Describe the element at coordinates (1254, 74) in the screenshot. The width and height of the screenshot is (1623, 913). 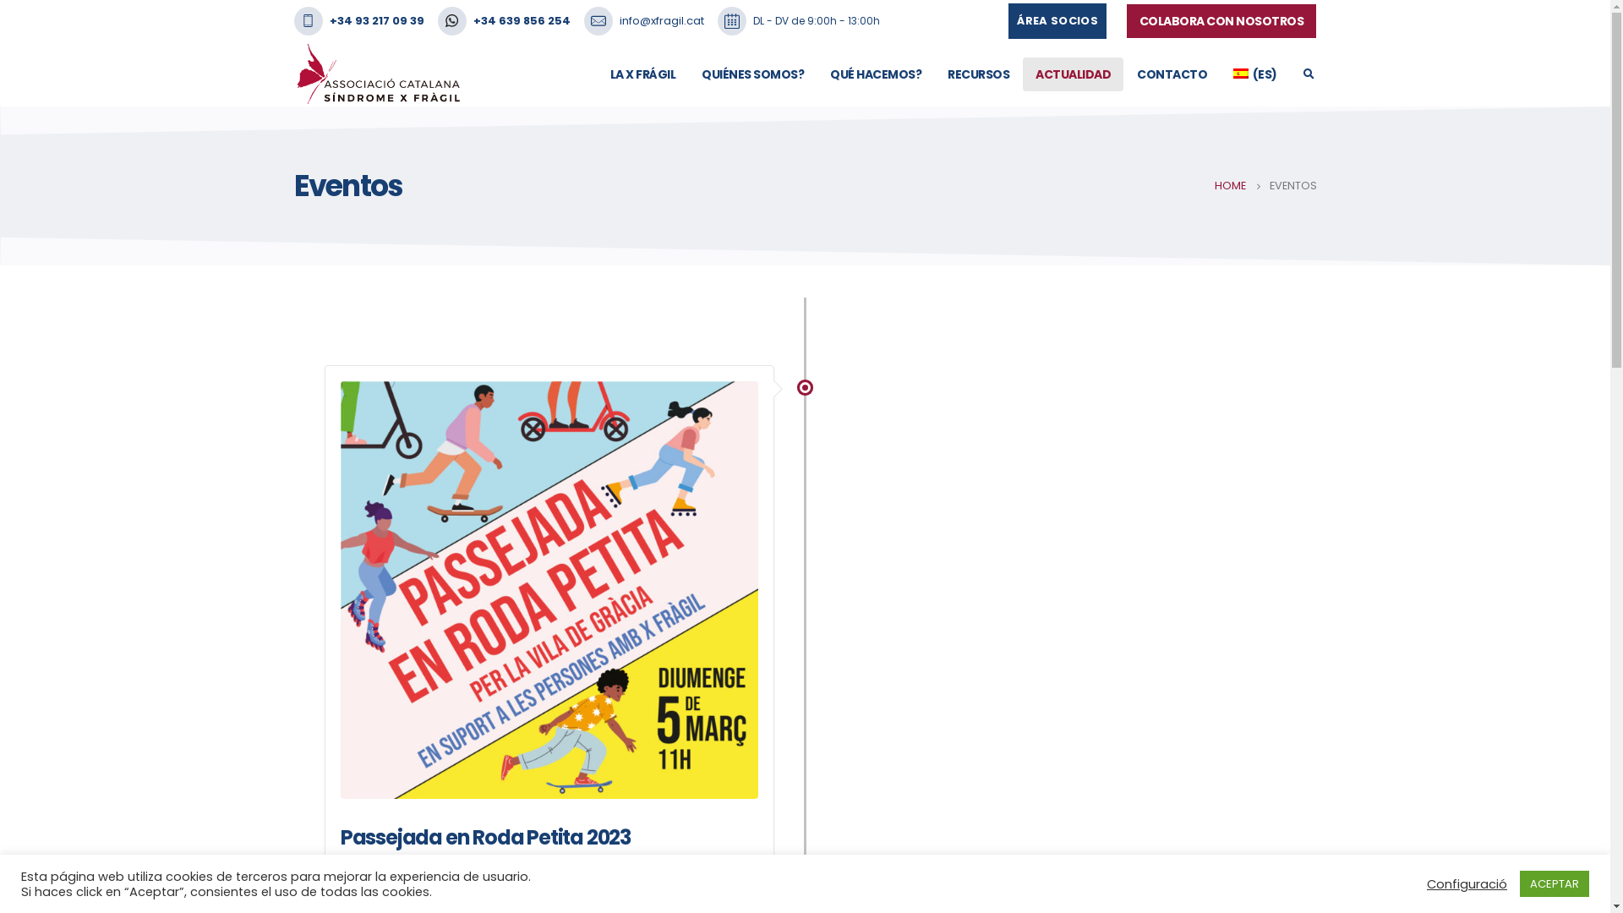
I see `(ES)` at that location.